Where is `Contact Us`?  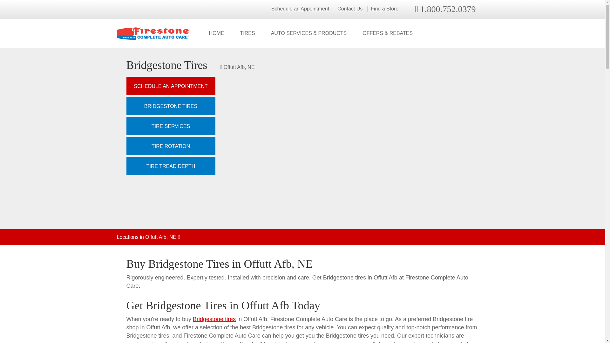 Contact Us is located at coordinates (349, 9).